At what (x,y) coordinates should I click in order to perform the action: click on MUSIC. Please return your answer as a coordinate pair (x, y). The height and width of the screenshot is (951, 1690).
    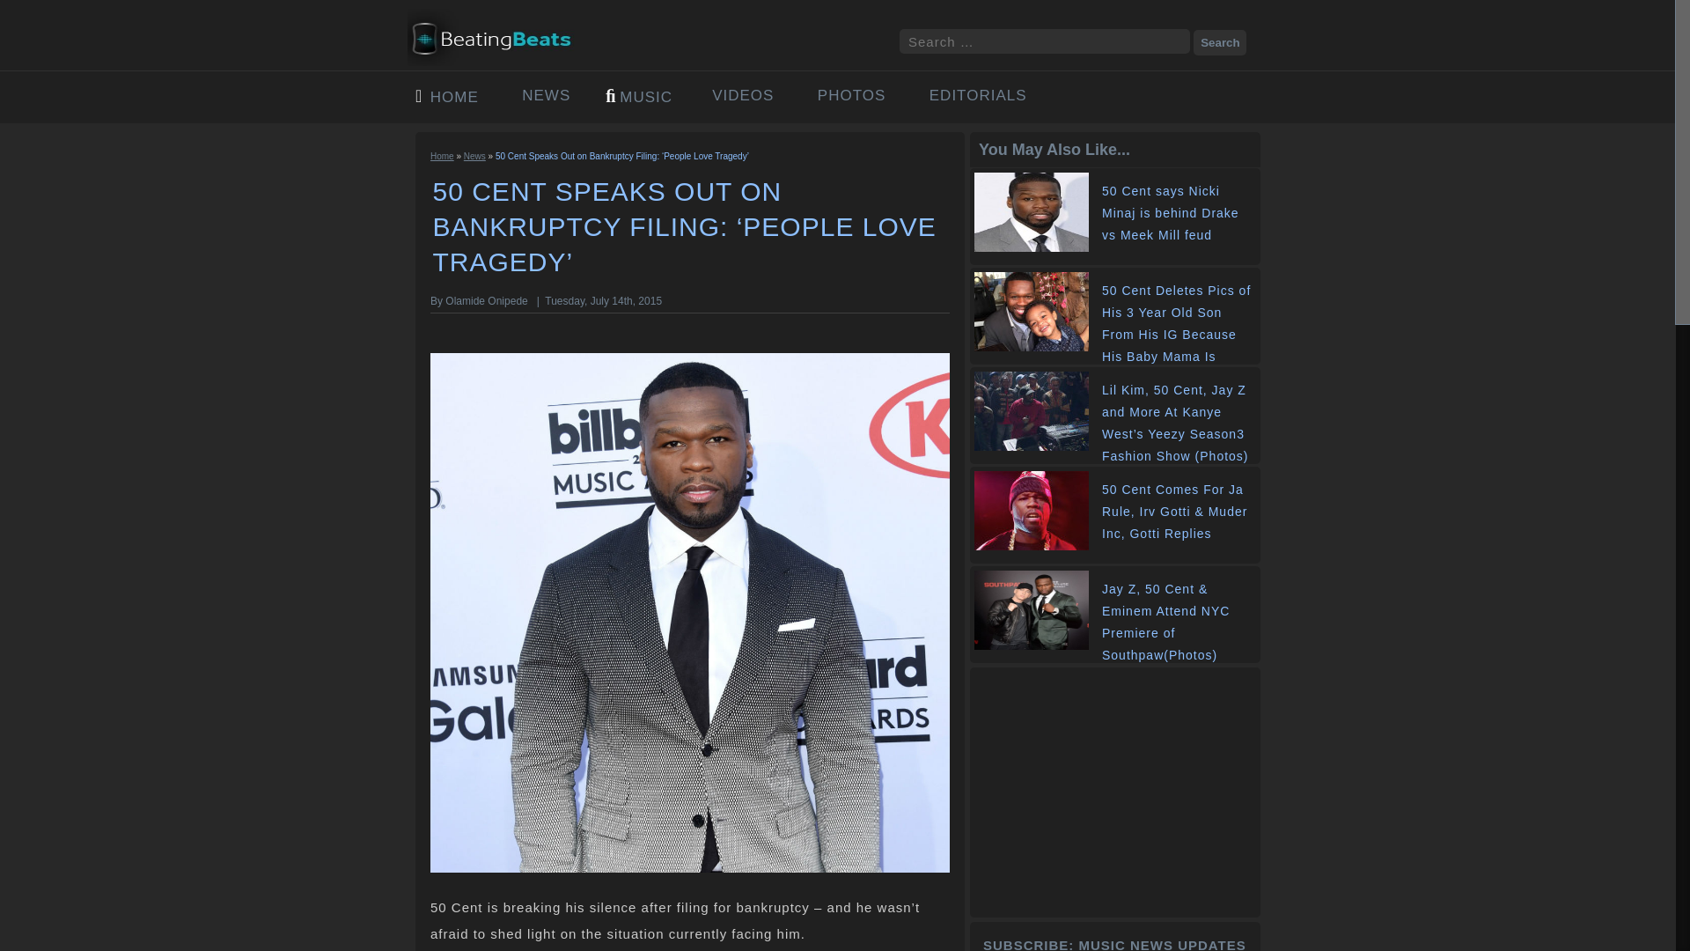
    Looking at the image, I should click on (646, 97).